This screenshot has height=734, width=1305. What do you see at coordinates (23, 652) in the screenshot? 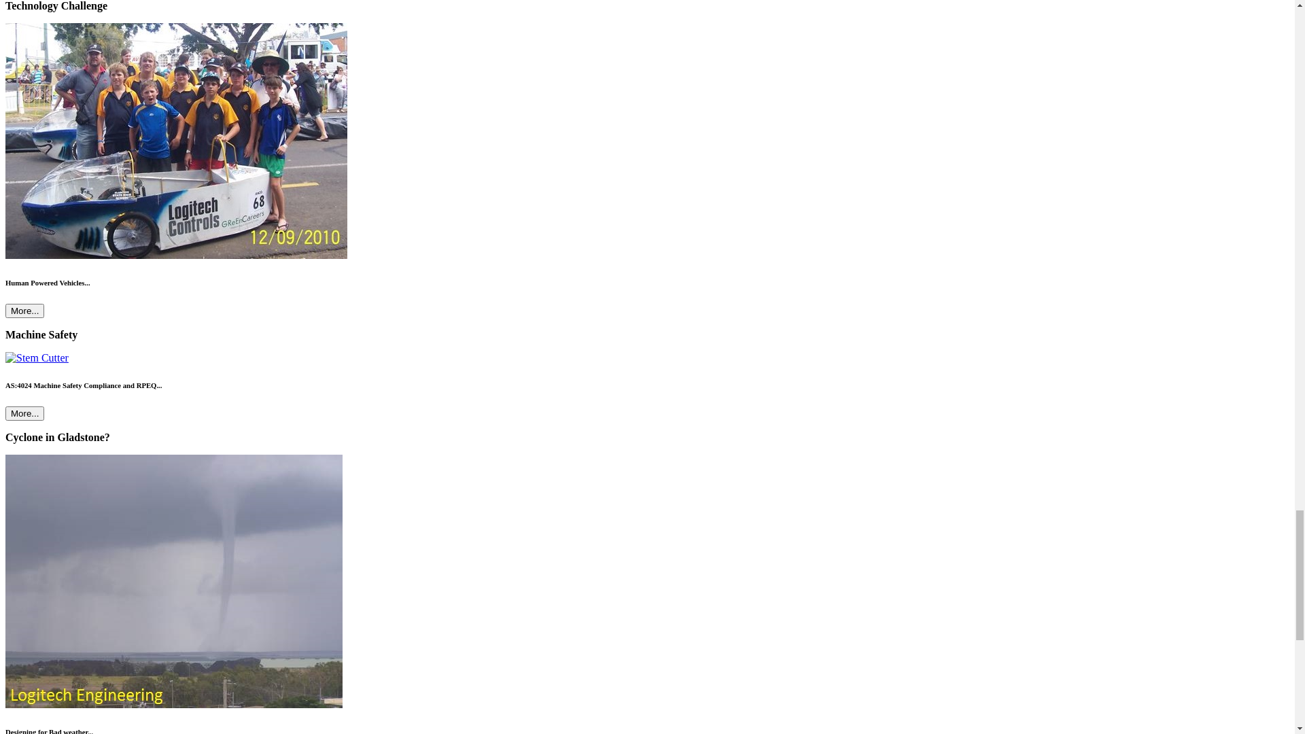
I see `Home` at bounding box center [23, 652].